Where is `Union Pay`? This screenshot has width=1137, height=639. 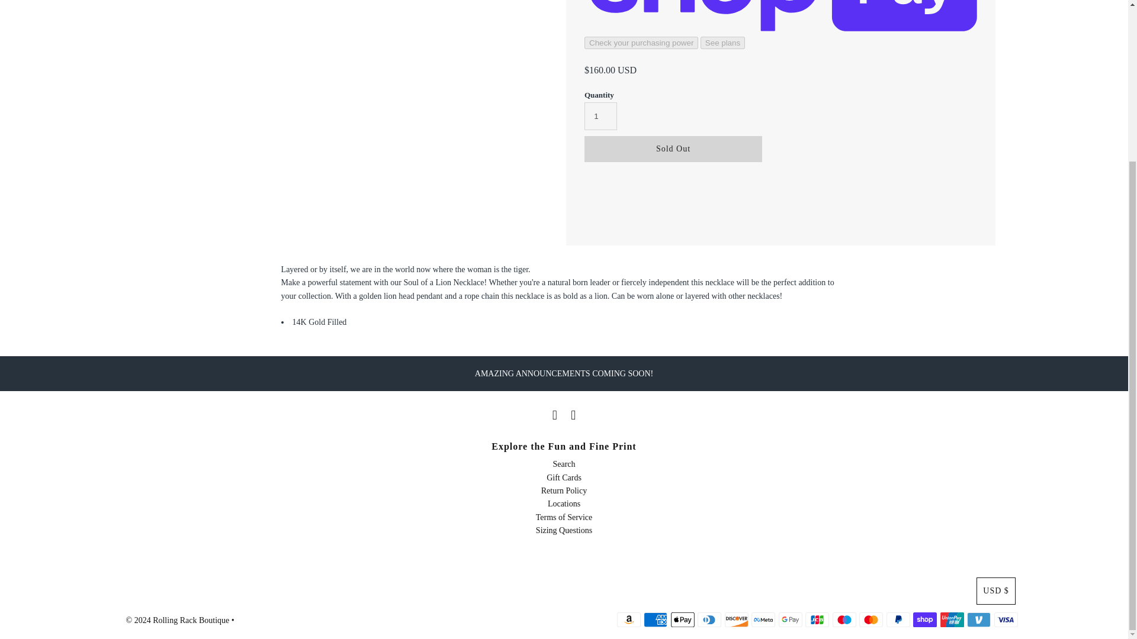 Union Pay is located at coordinates (952, 619).